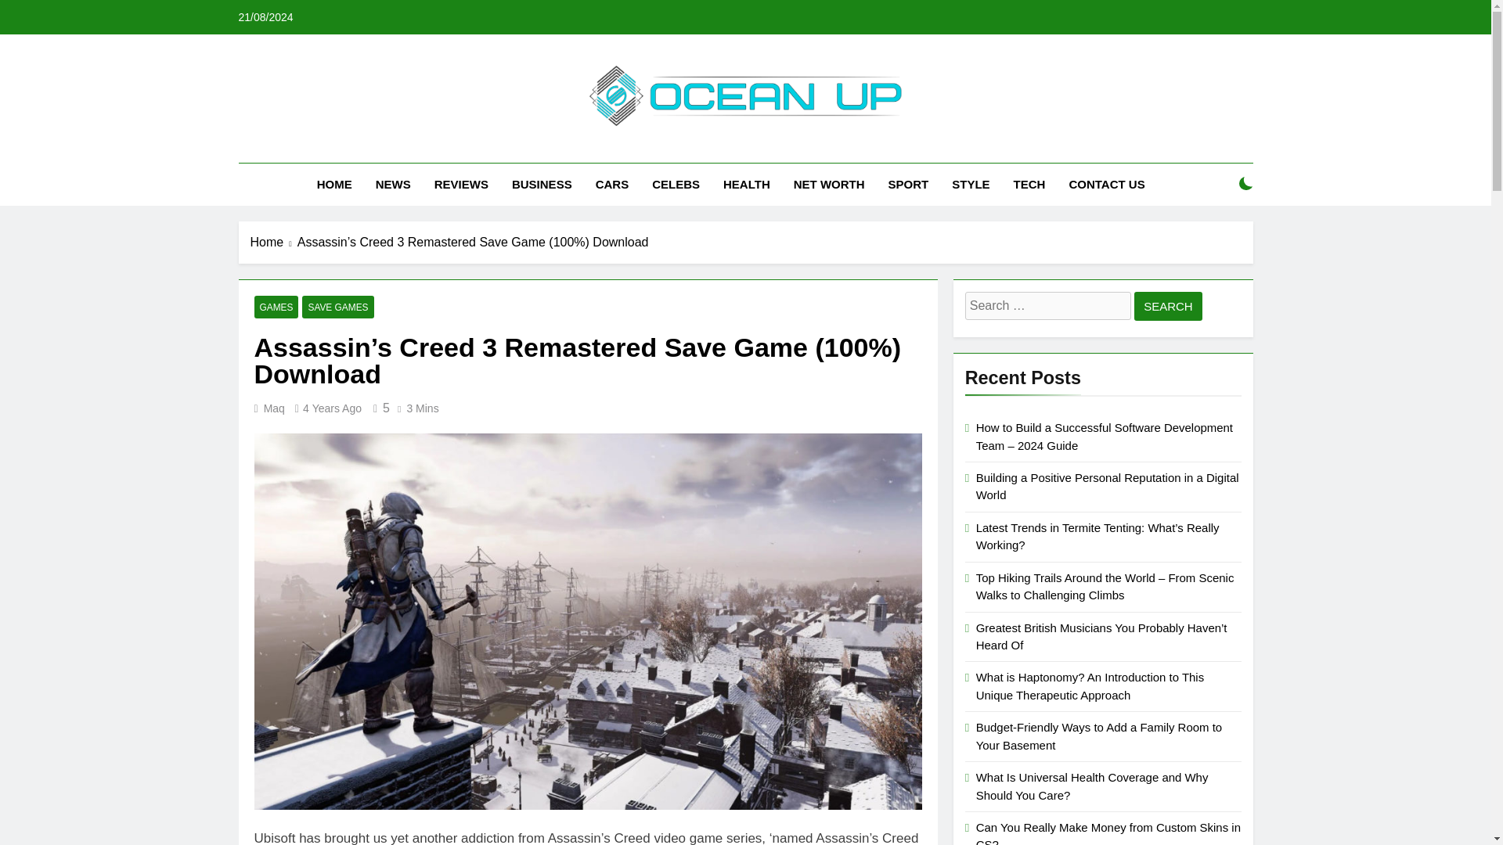  What do you see at coordinates (393, 185) in the screenshot?
I see `NEWS` at bounding box center [393, 185].